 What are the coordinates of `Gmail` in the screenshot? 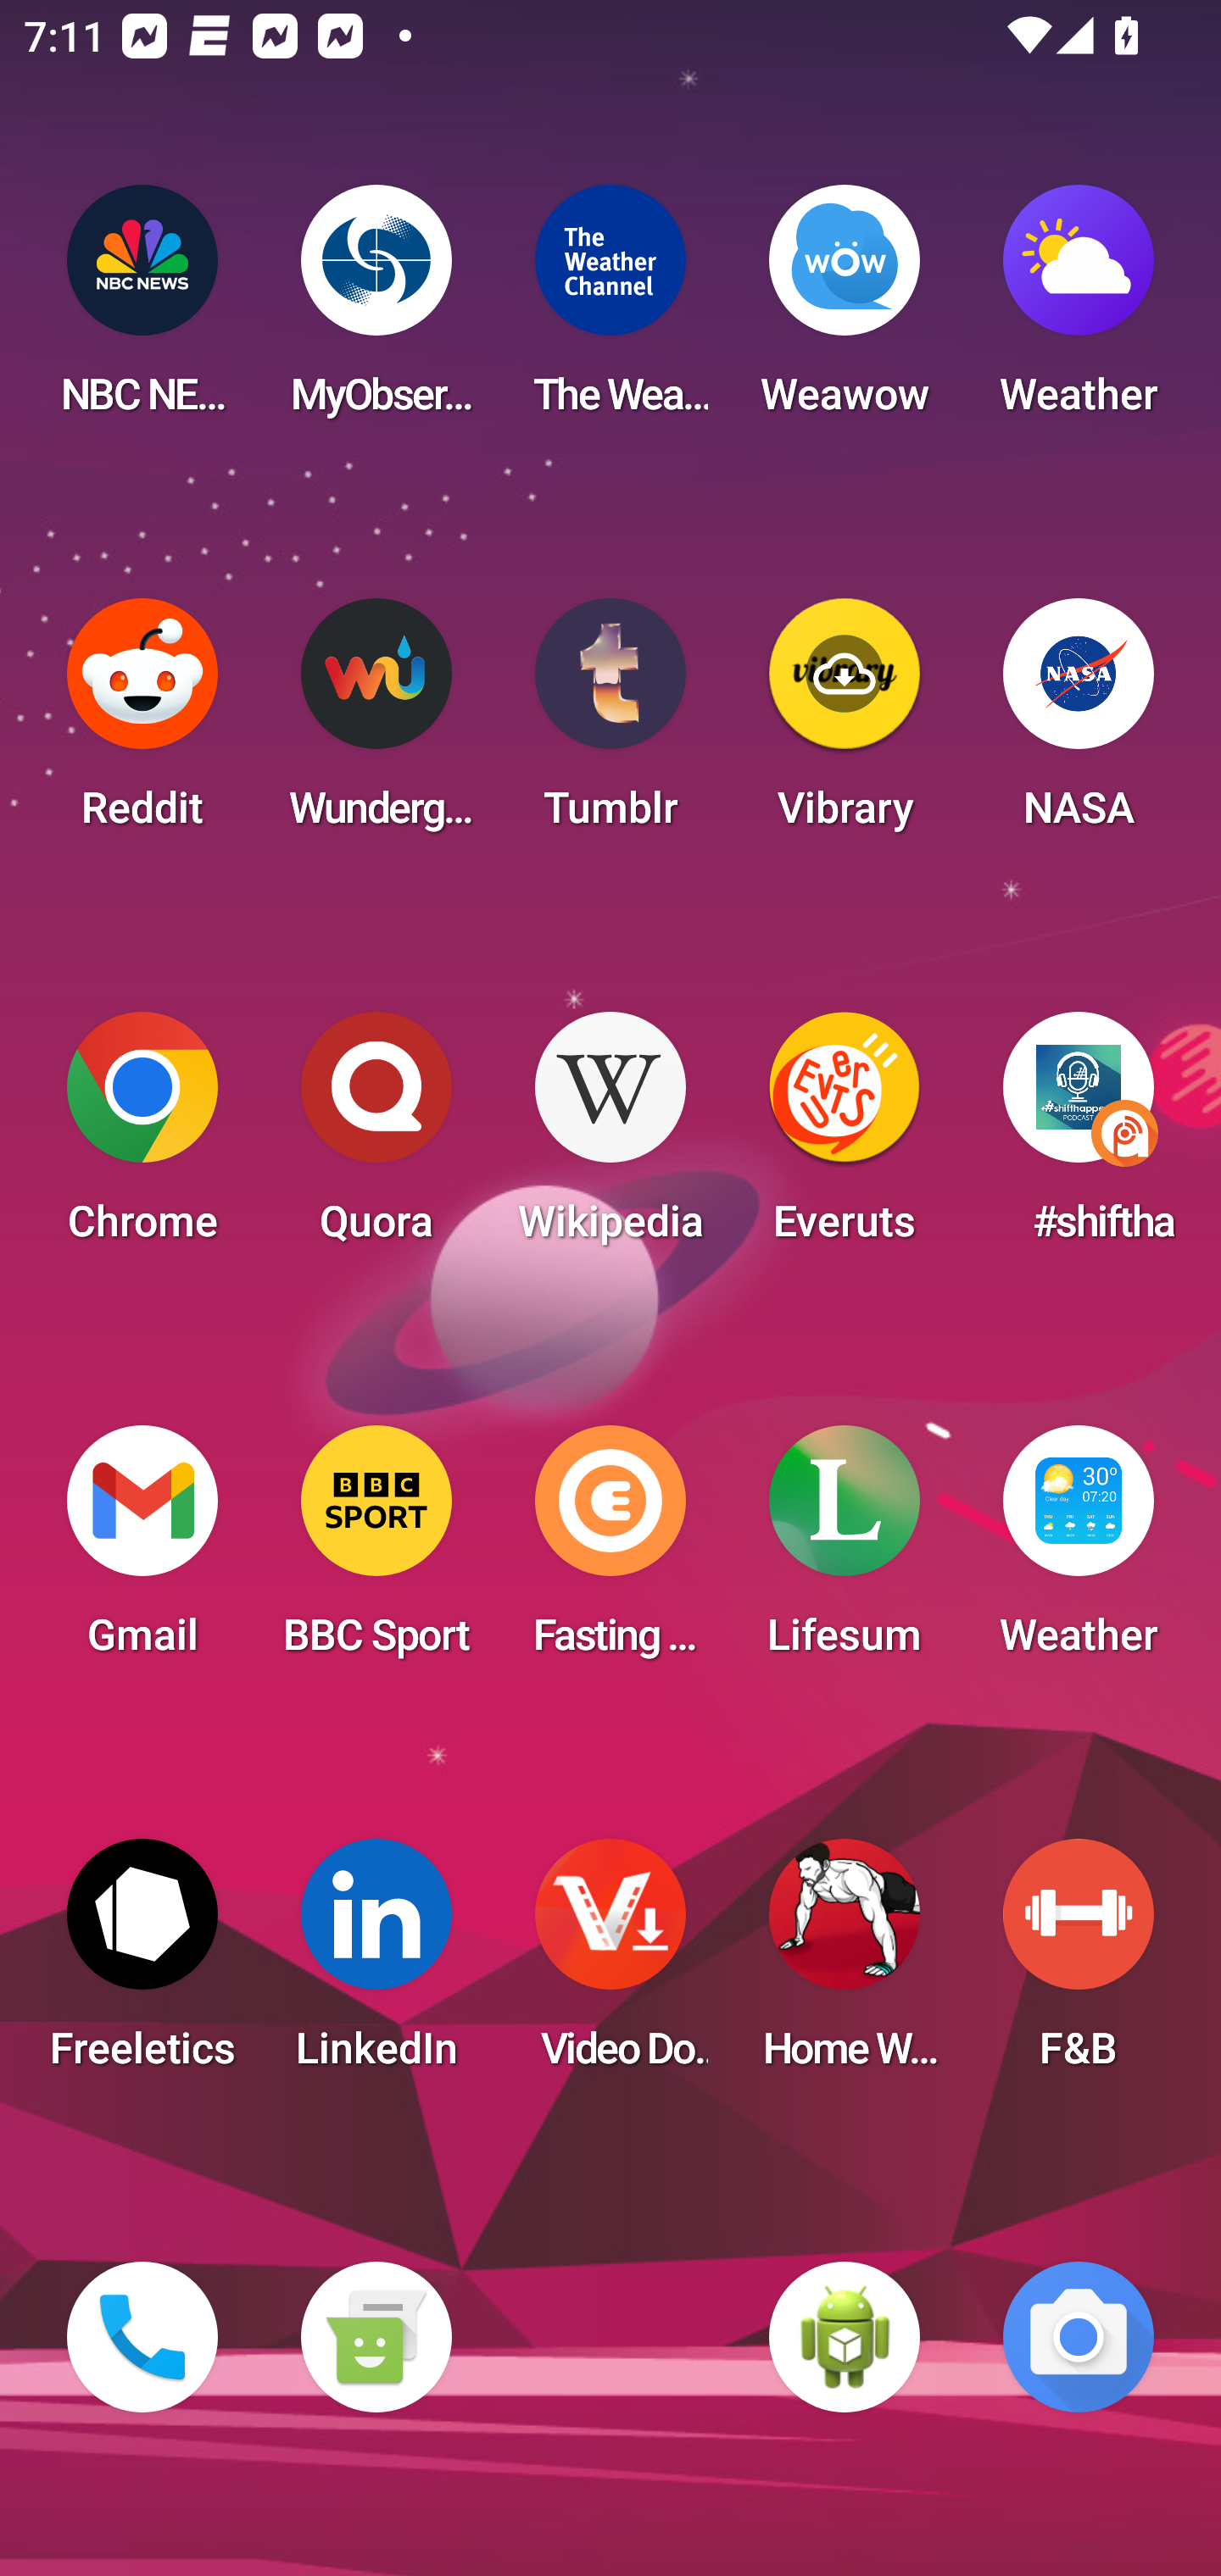 It's located at (142, 1551).